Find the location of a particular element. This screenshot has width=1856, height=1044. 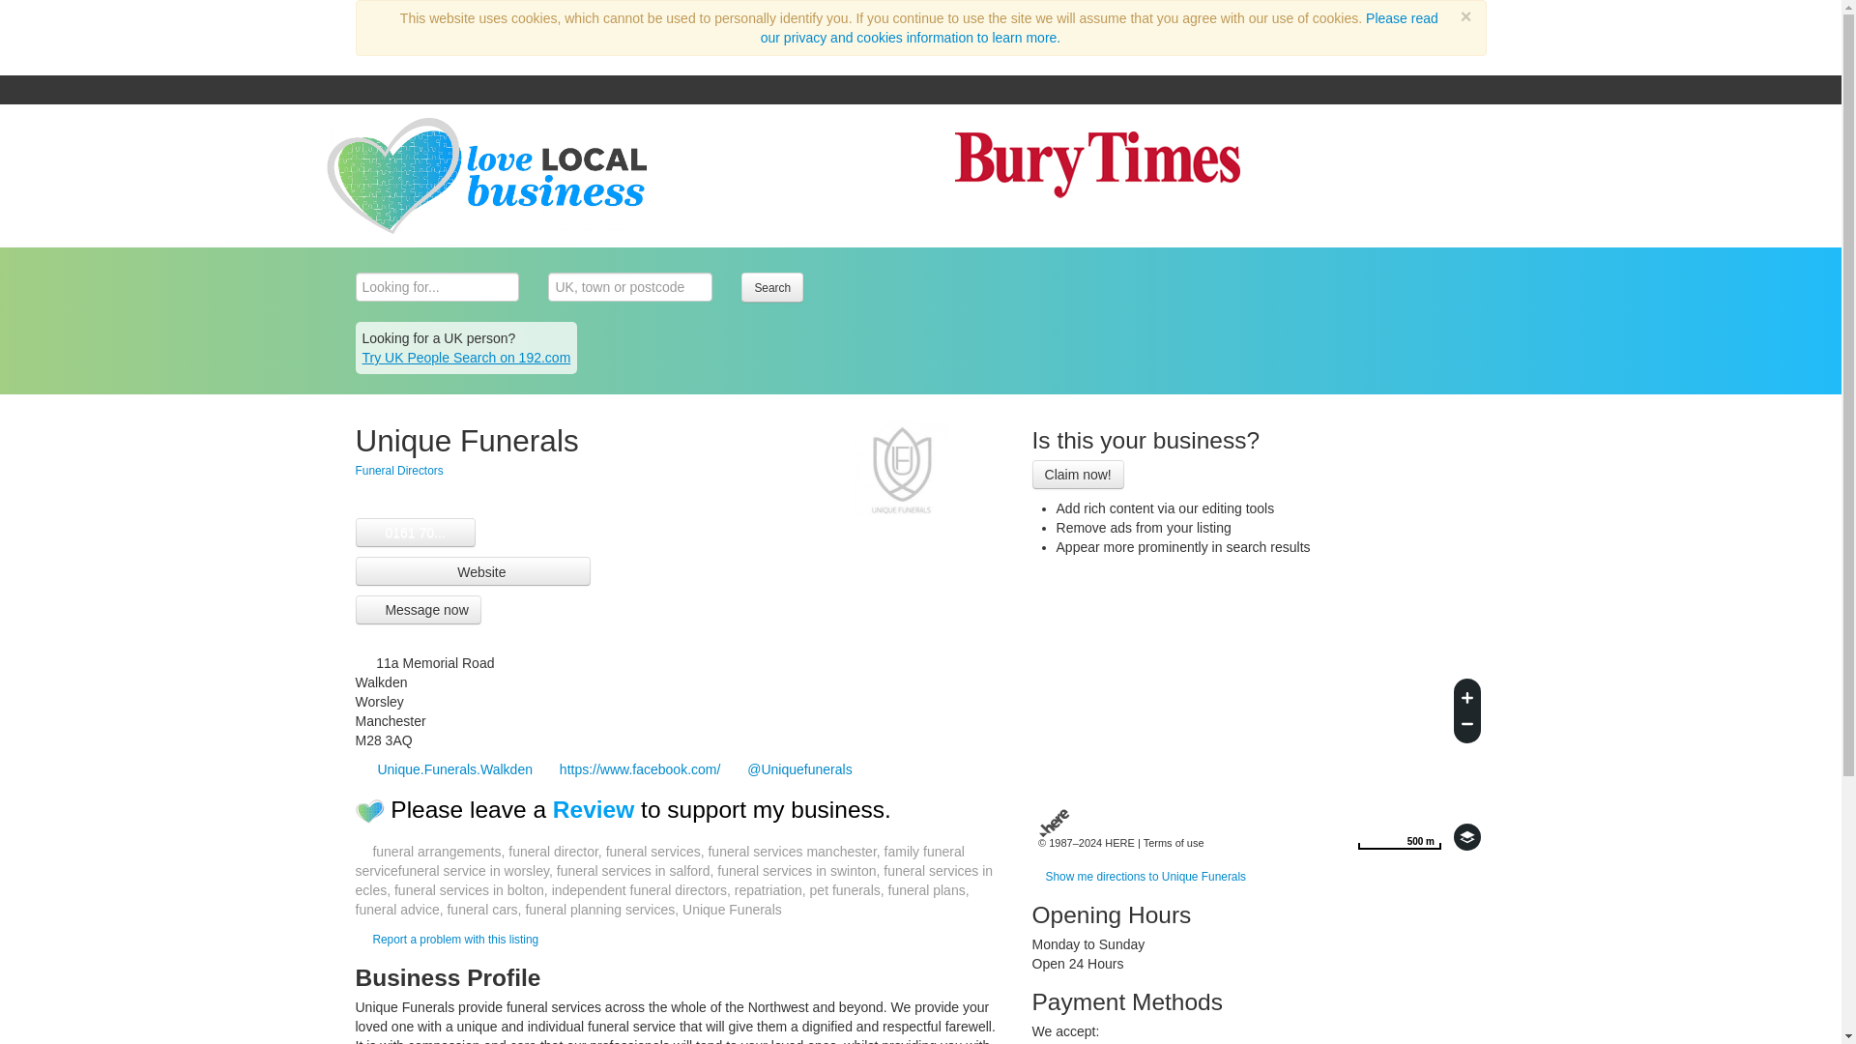

Funeral Directors is located at coordinates (474, 570).